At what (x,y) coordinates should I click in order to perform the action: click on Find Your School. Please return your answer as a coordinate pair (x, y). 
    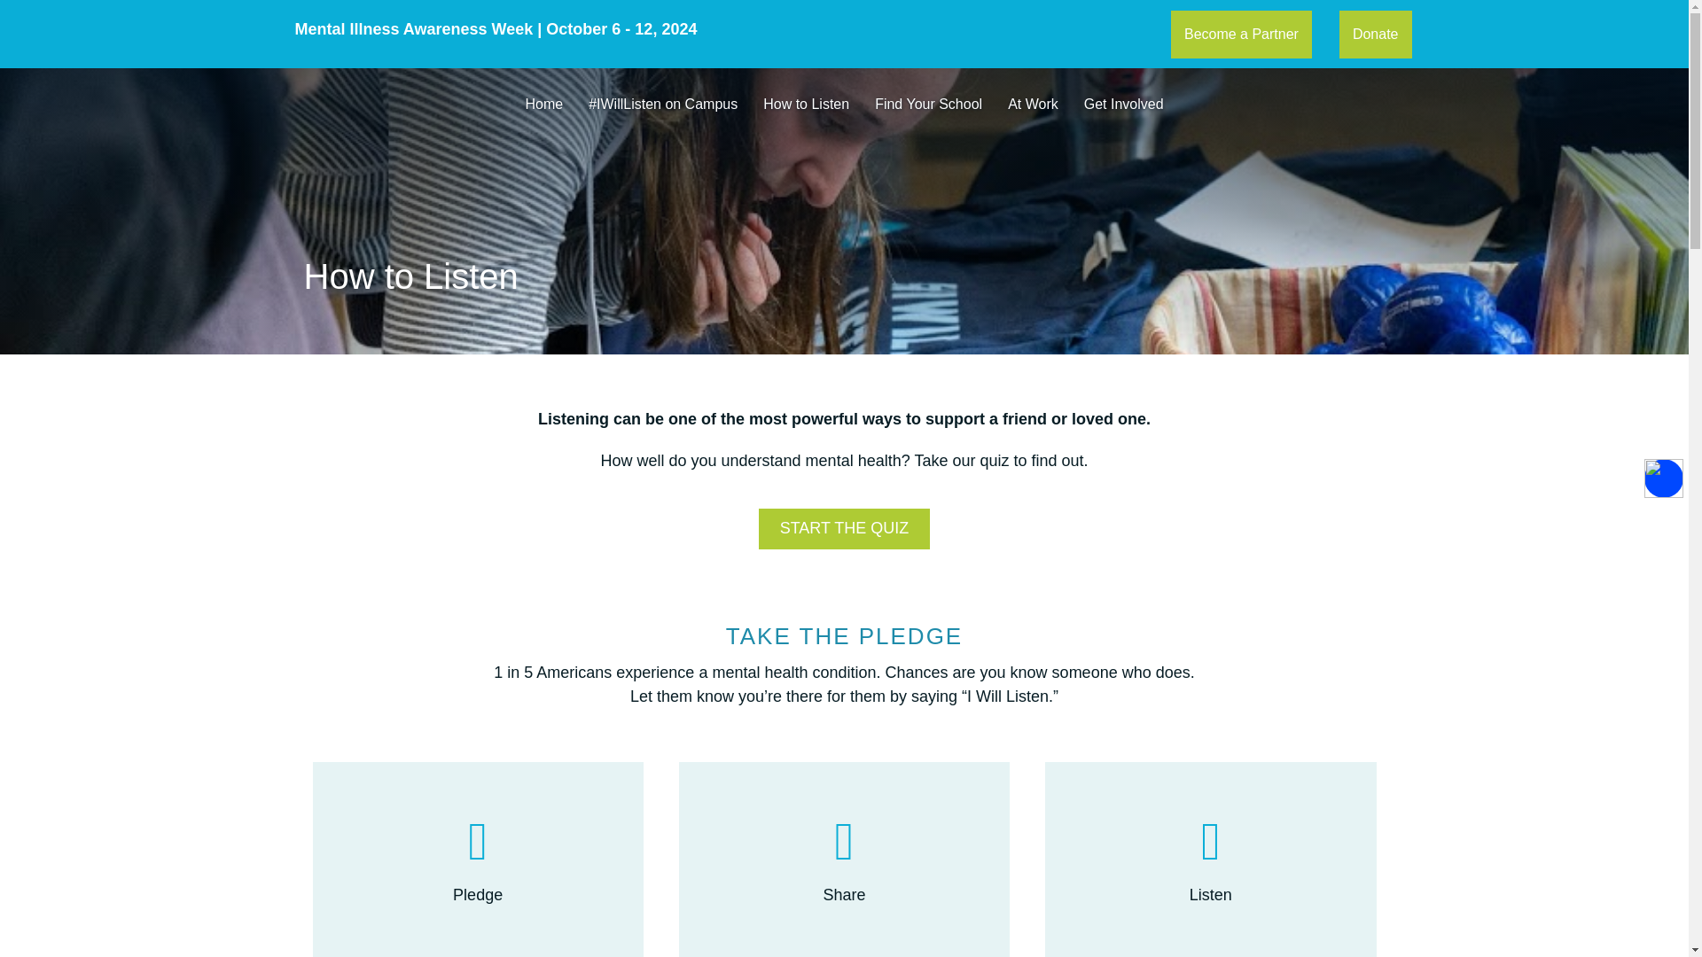
    Looking at the image, I should click on (928, 104).